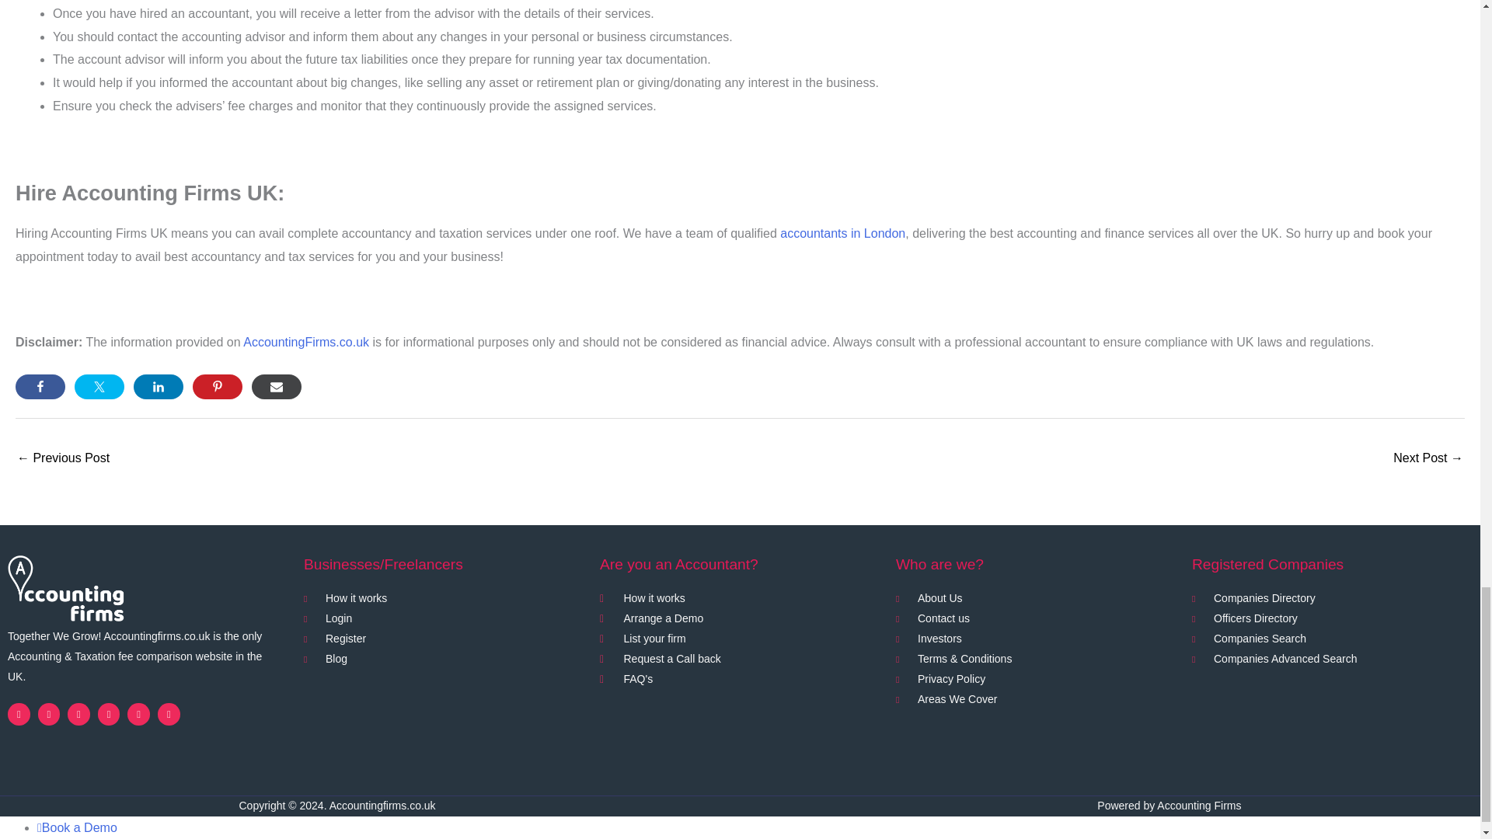 The width and height of the screenshot is (1492, 839). What do you see at coordinates (109, 715) in the screenshot?
I see `Instagram` at bounding box center [109, 715].